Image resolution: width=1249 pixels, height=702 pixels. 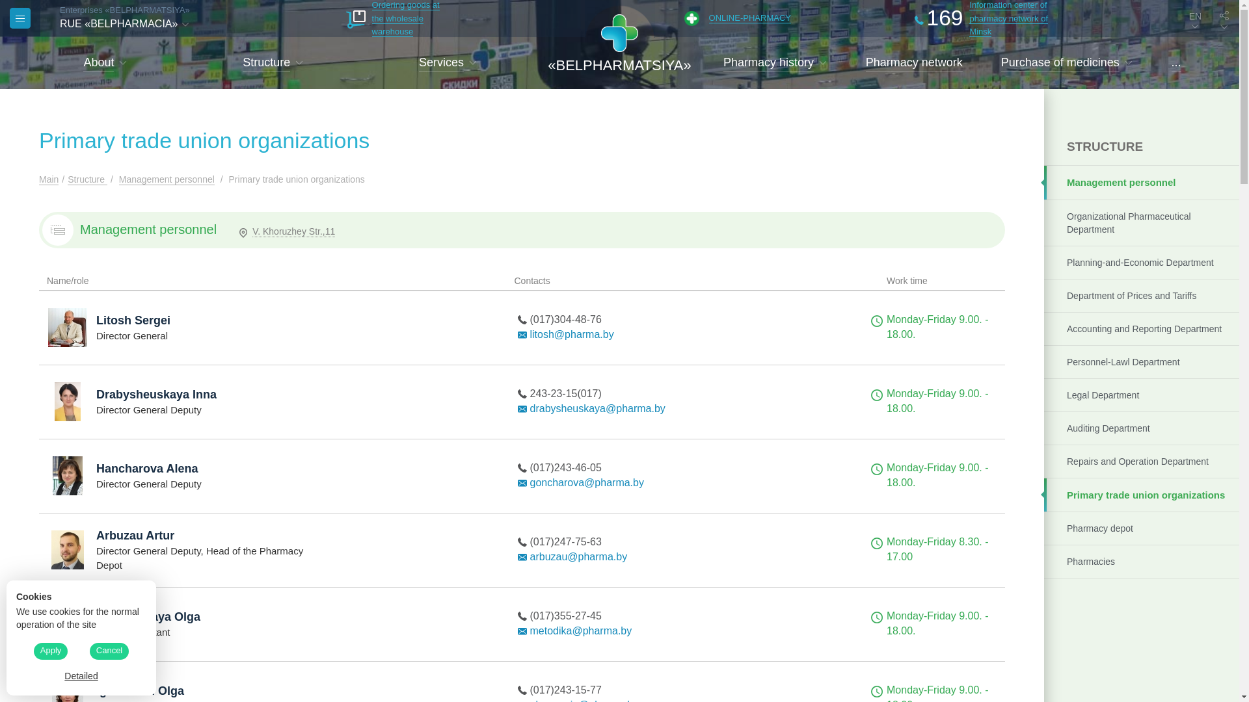 I want to click on Department of Prices and Tariffs, so click(x=1142, y=295).